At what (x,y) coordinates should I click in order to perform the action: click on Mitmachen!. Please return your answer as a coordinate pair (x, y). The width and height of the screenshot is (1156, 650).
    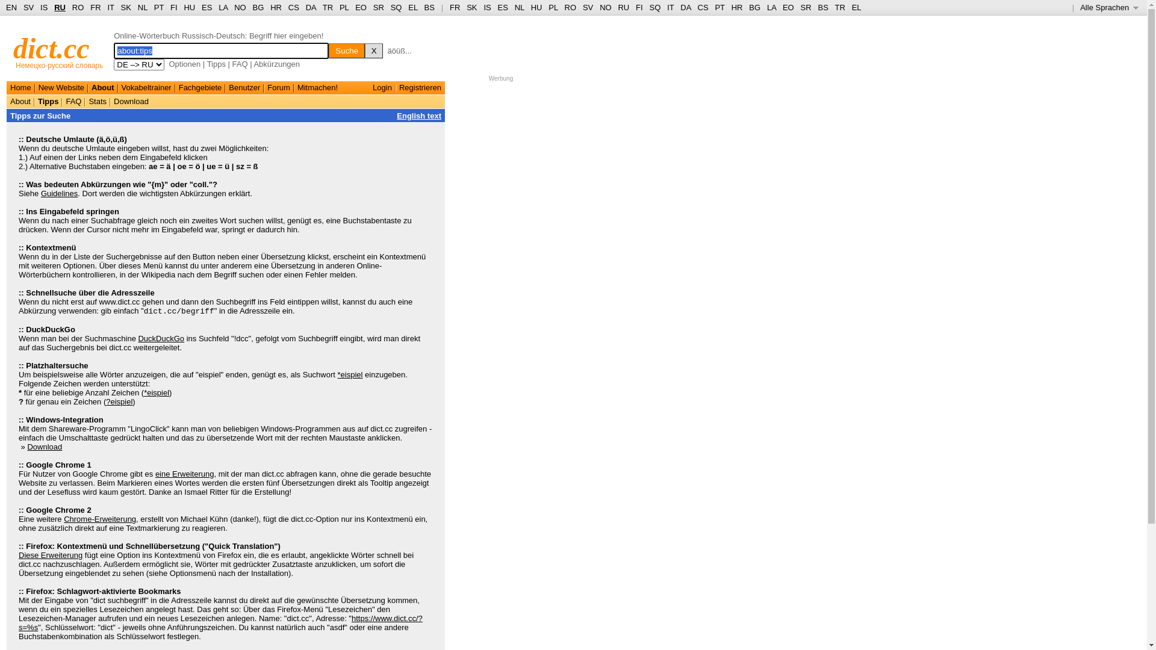
    Looking at the image, I should click on (317, 88).